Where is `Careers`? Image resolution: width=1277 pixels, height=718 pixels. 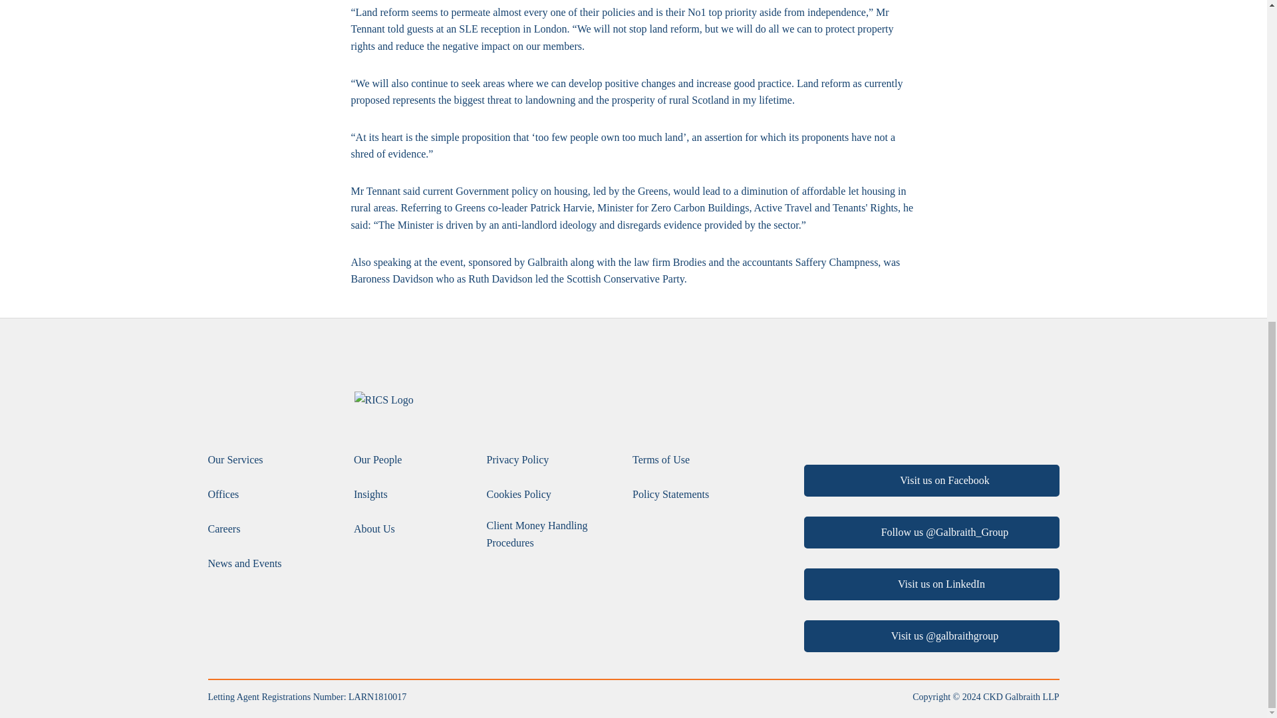 Careers is located at coordinates (223, 529).